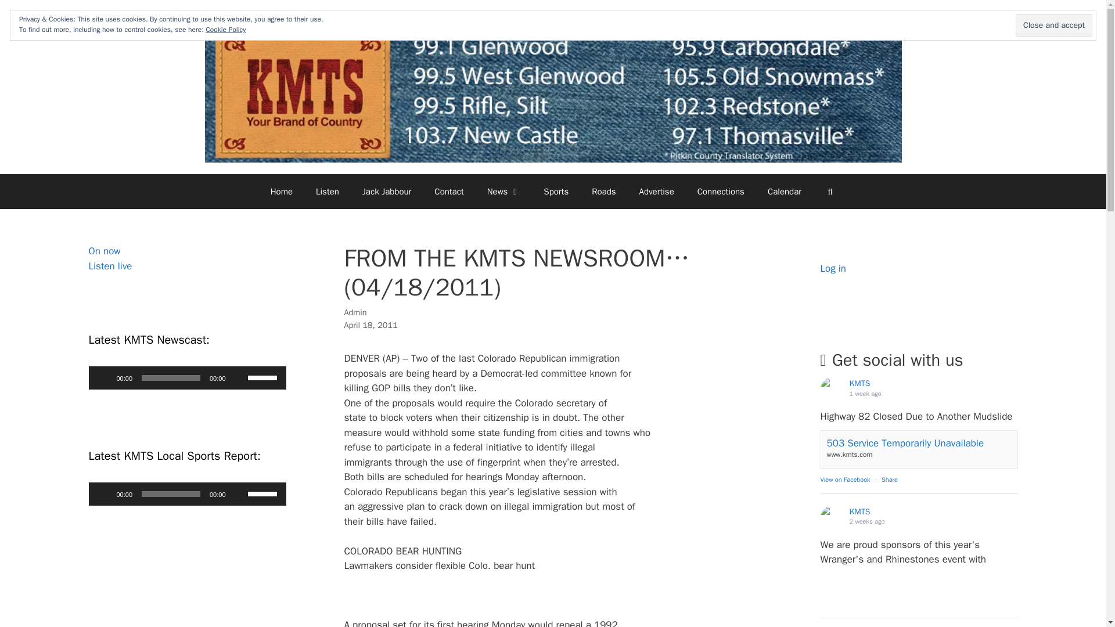 Image resolution: width=1115 pixels, height=627 pixels. Describe the element at coordinates (833, 268) in the screenshot. I see `Log in` at that location.